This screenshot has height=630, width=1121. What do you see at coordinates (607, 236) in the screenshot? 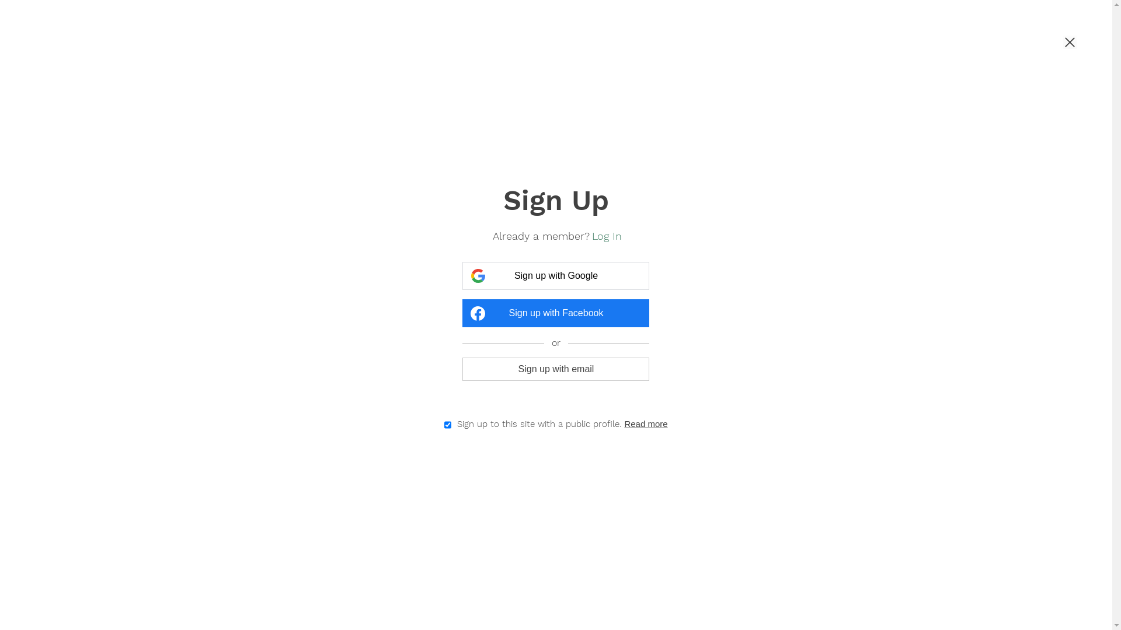
I see `Log In` at bounding box center [607, 236].